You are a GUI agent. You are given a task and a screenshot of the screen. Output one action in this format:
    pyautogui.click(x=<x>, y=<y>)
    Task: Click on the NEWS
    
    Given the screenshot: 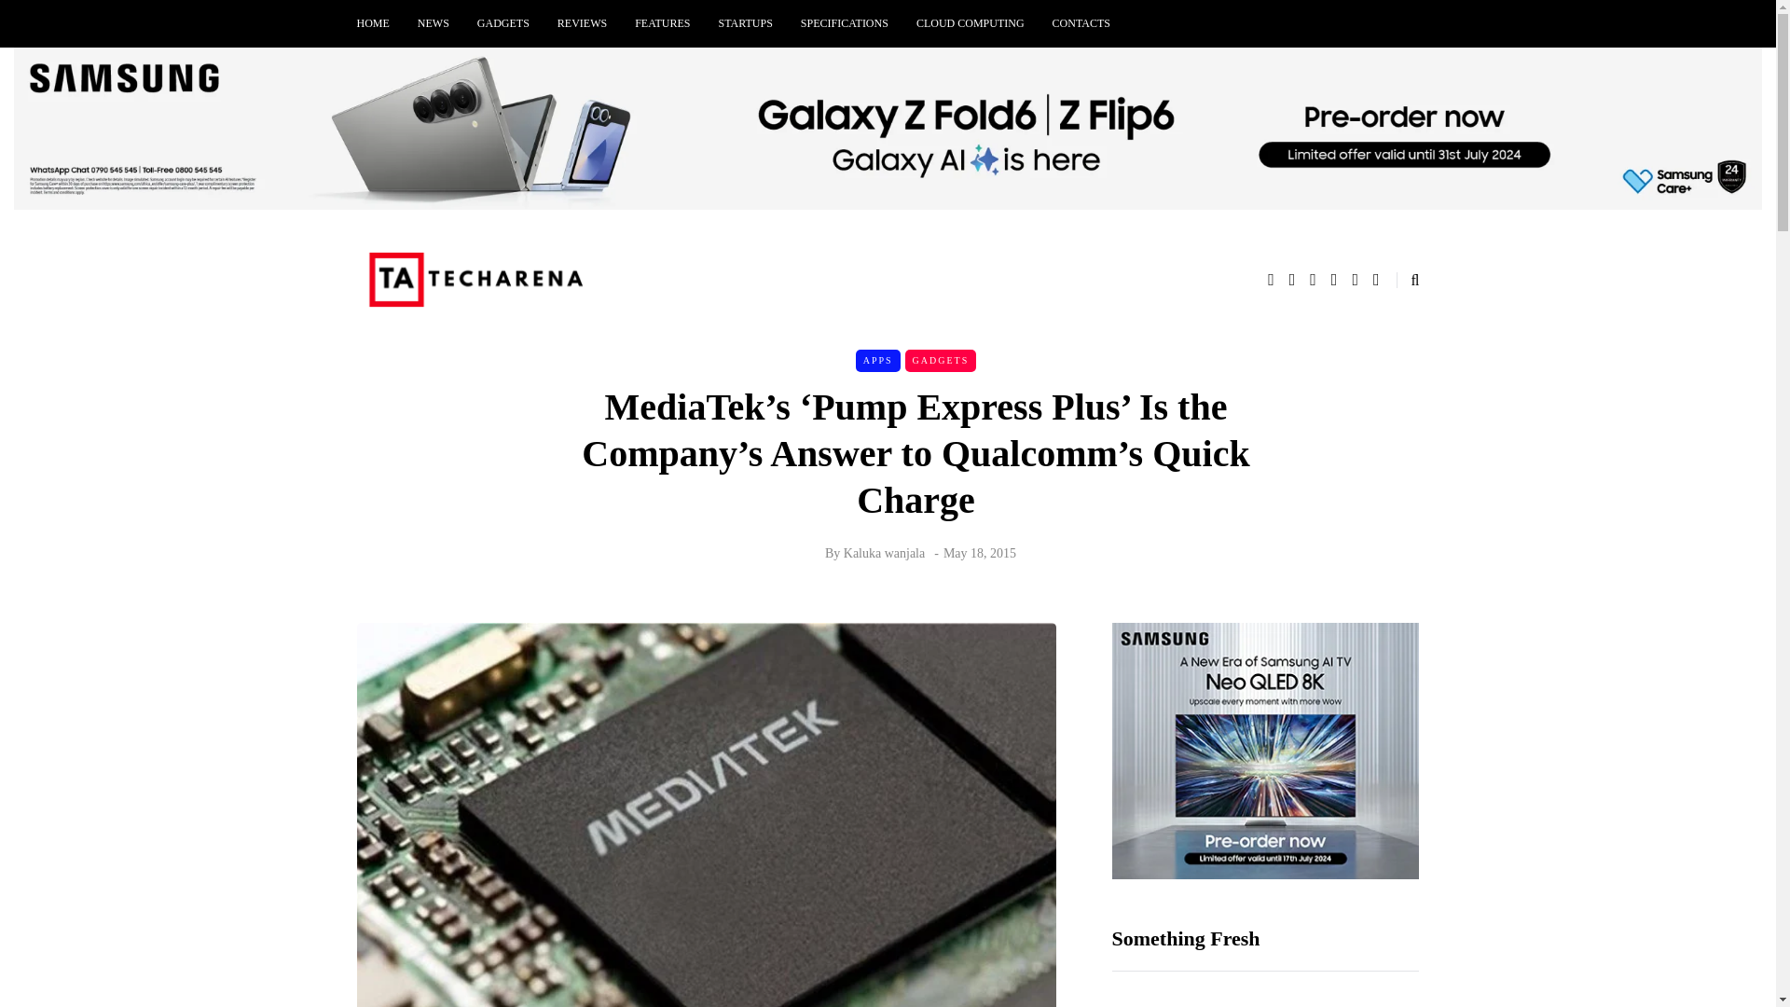 What is the action you would take?
    pyautogui.click(x=434, y=23)
    